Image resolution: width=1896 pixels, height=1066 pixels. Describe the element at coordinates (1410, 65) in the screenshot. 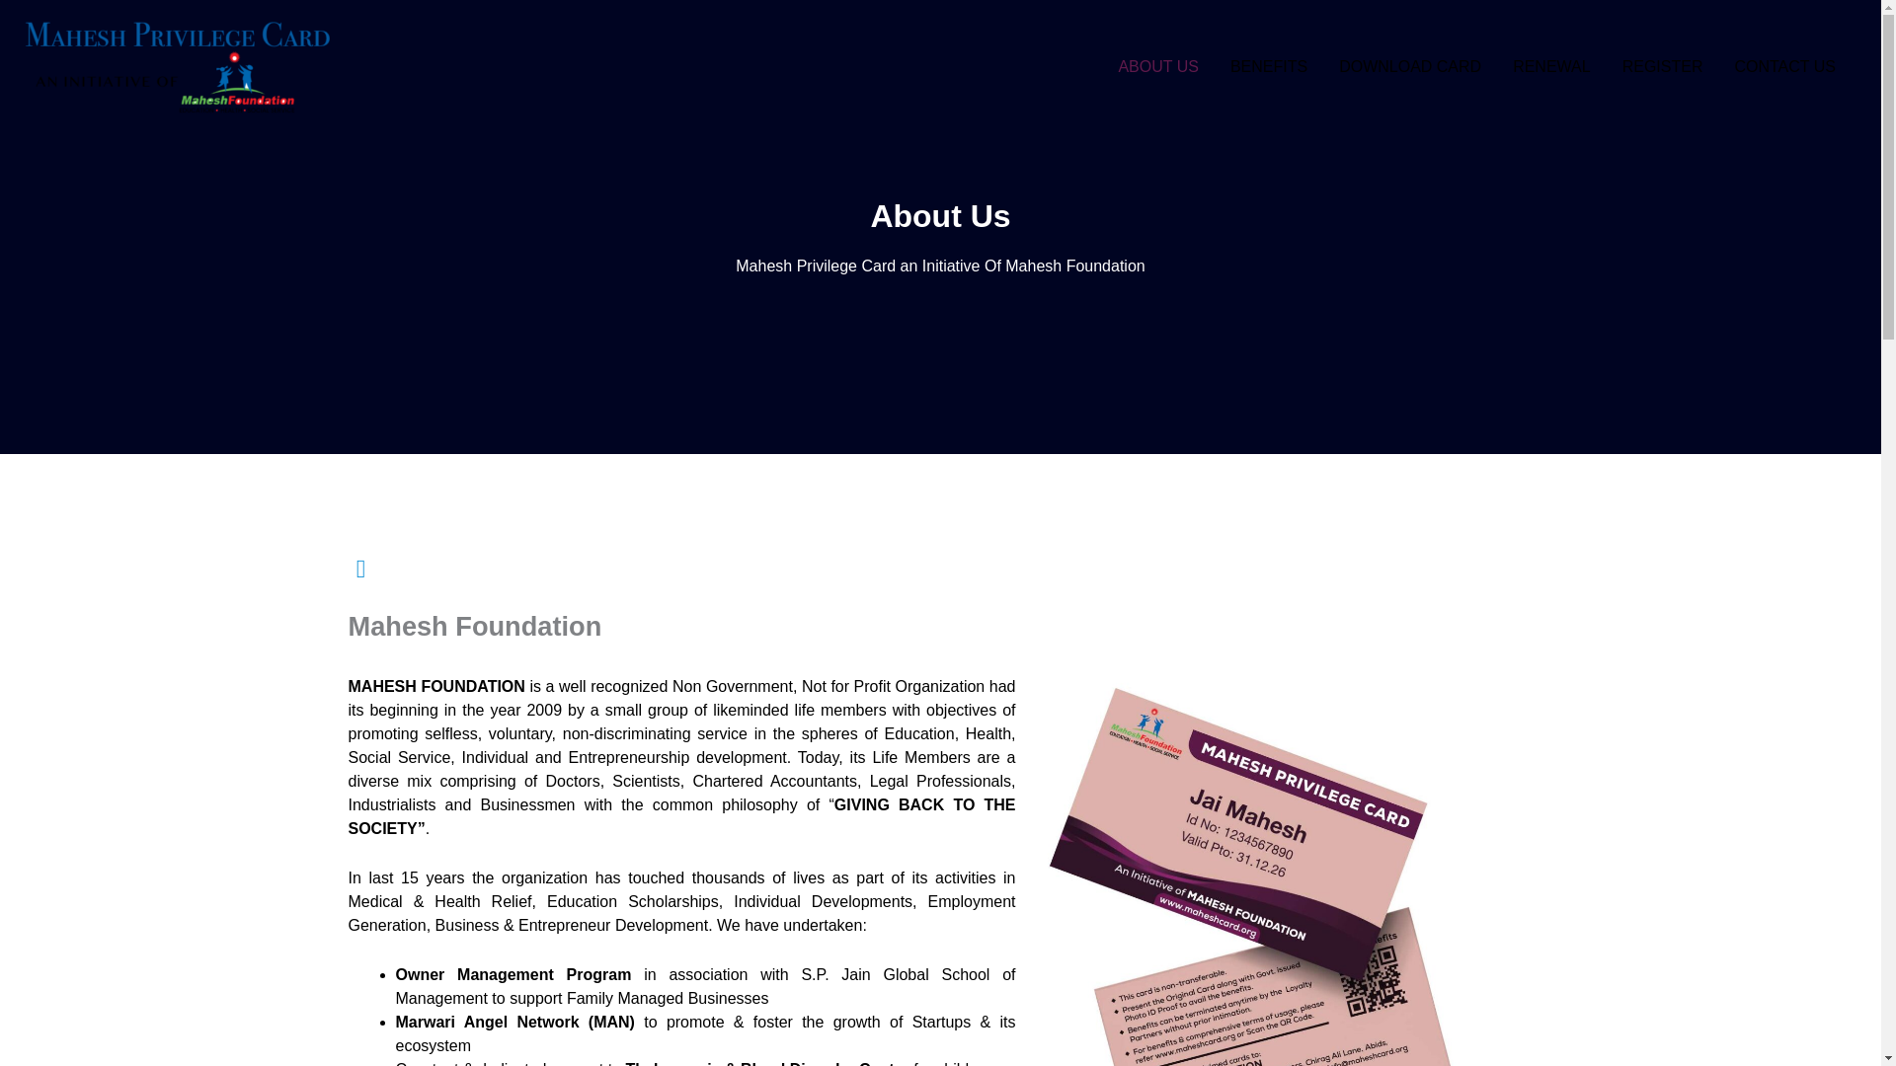

I see `DOWNLOAD CARD` at that location.